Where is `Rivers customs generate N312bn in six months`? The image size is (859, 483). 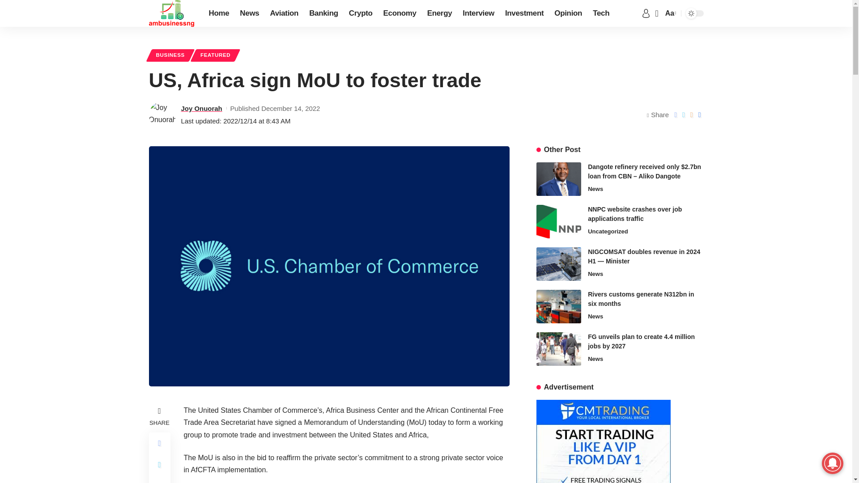
Rivers customs generate N312bn in six months is located at coordinates (558, 306).